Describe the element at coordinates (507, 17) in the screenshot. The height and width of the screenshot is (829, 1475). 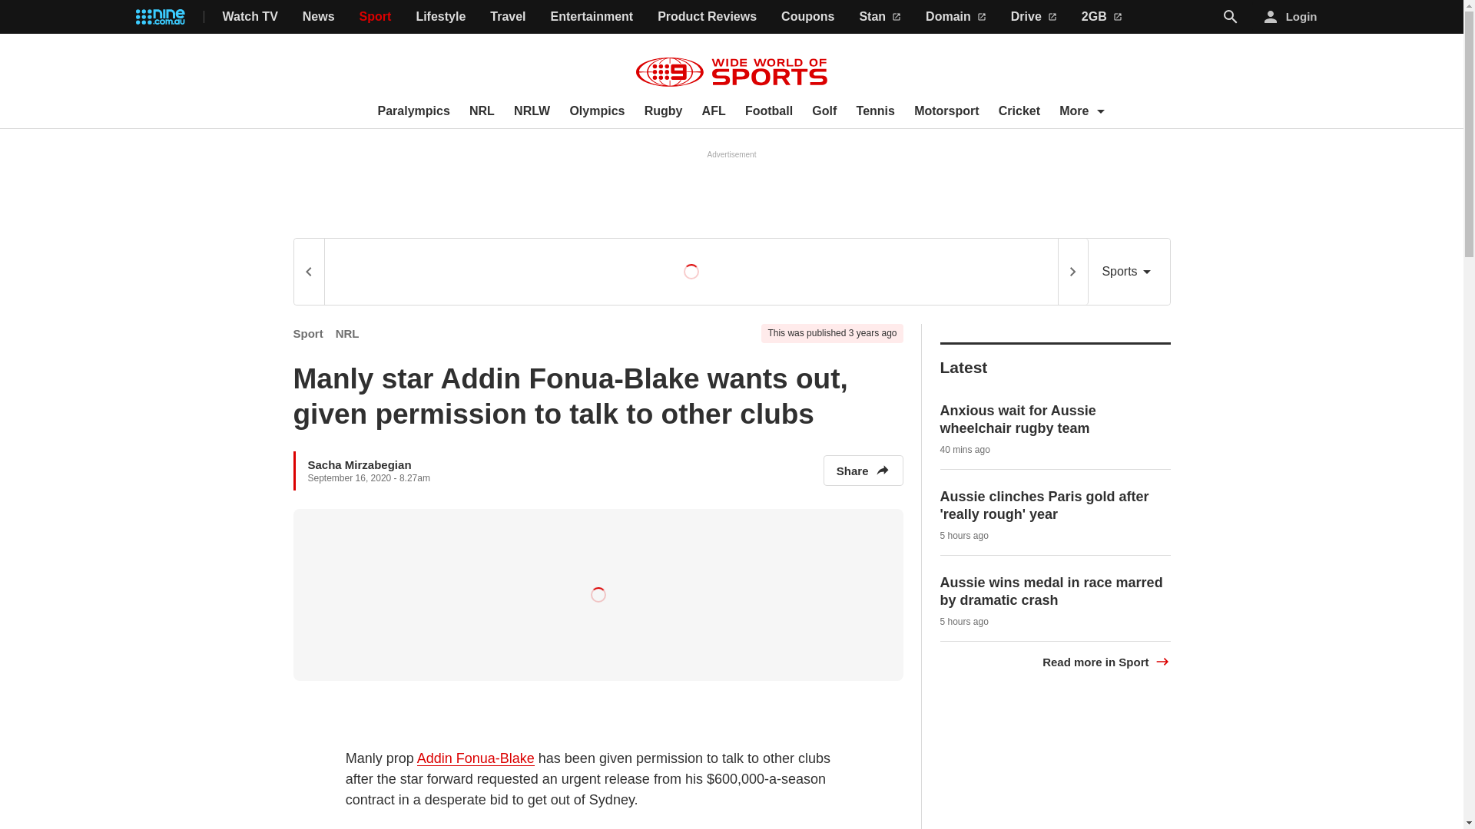
I see `Travel` at that location.